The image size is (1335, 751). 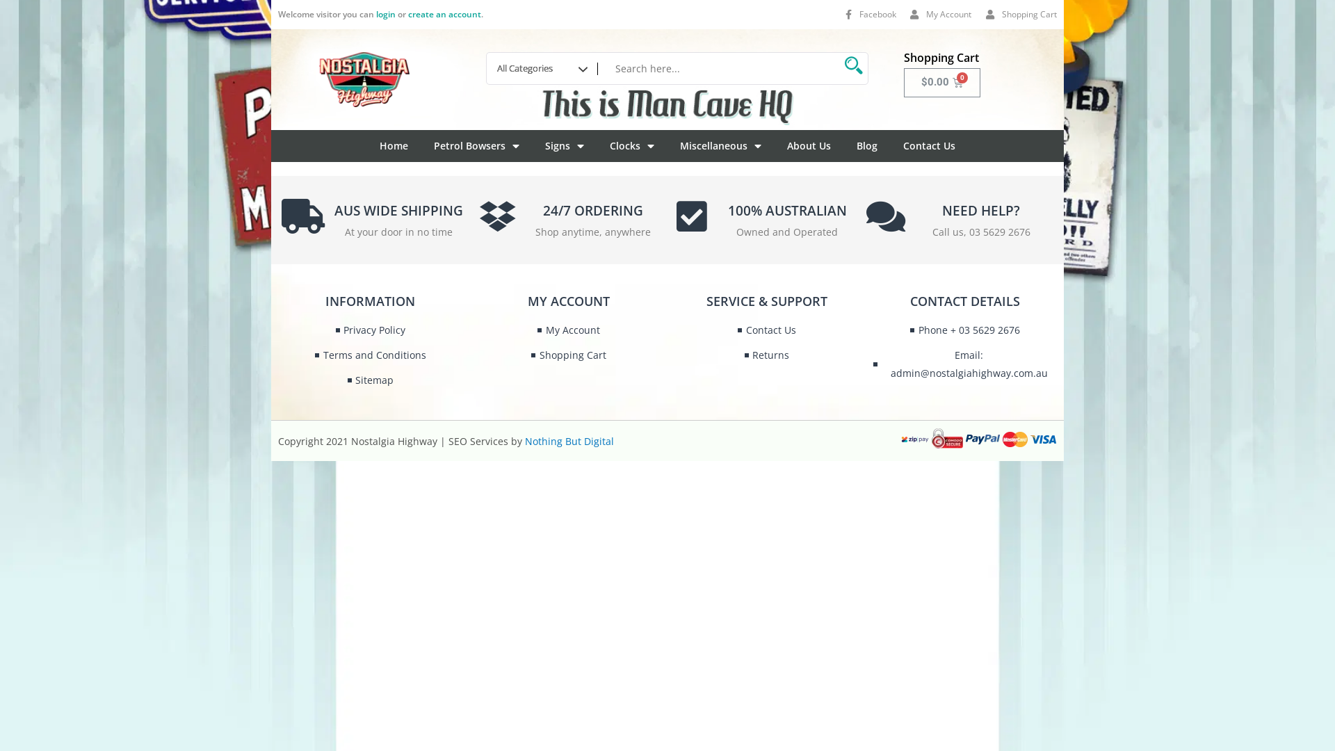 I want to click on Contact Us, so click(x=766, y=330).